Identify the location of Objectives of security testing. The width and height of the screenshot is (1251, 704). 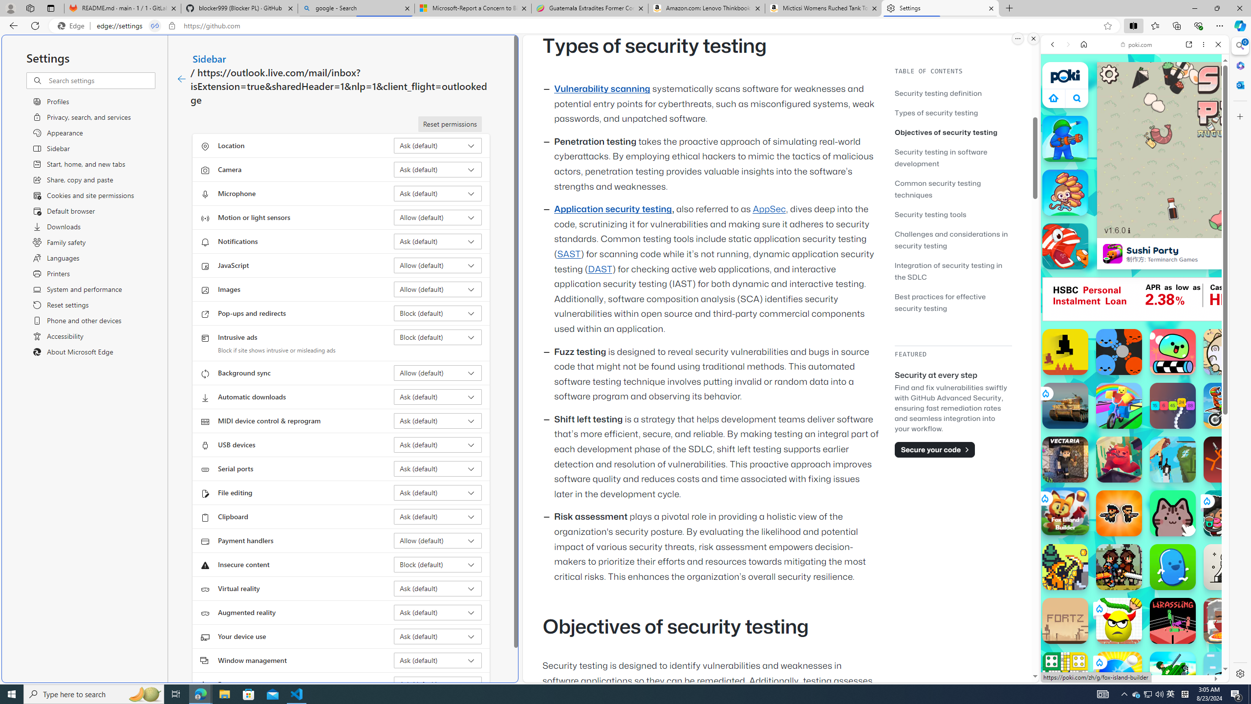
(953, 132).